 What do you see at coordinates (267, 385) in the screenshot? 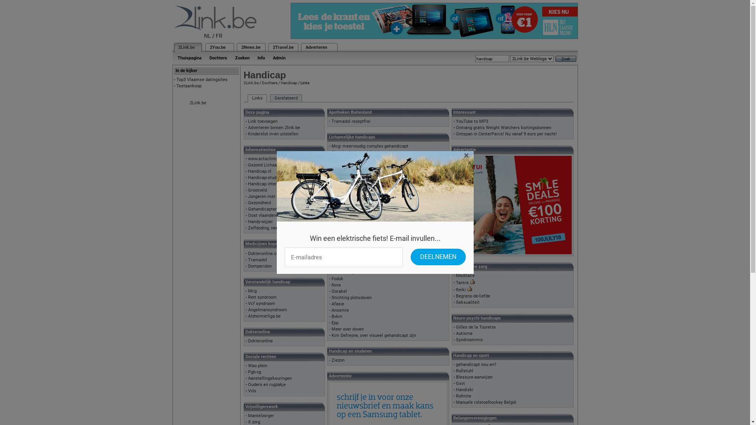
I see `Ouders en rugzakje` at bounding box center [267, 385].